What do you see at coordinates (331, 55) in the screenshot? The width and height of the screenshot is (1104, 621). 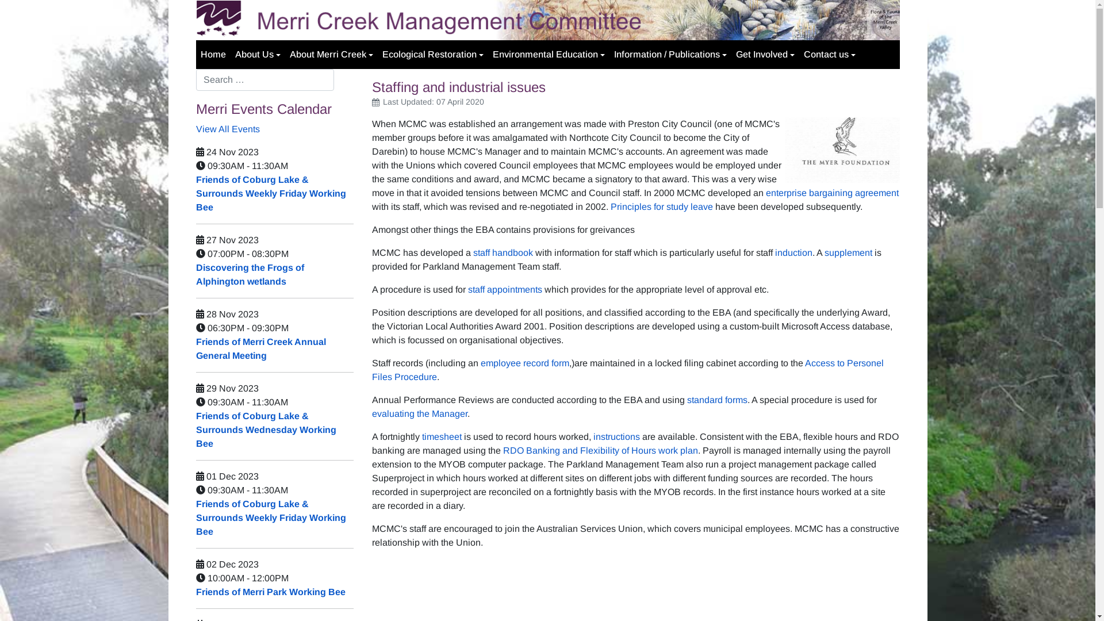 I see `About Merri Creek` at bounding box center [331, 55].